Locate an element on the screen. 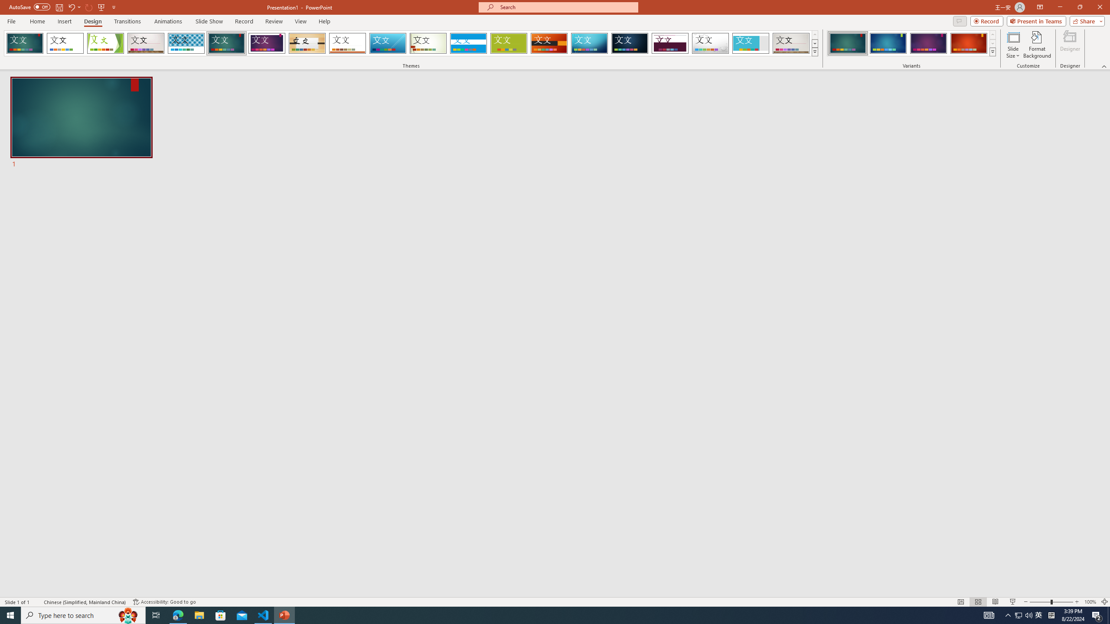 This screenshot has width=1110, height=624. Integral Loading Preview... is located at coordinates (186, 43).